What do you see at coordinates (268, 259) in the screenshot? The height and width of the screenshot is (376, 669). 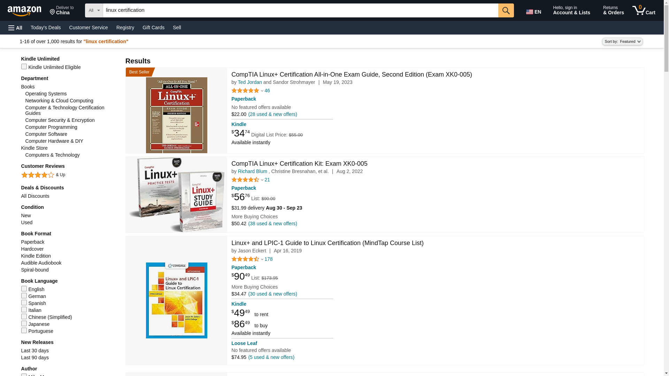 I see `46` at bounding box center [268, 259].